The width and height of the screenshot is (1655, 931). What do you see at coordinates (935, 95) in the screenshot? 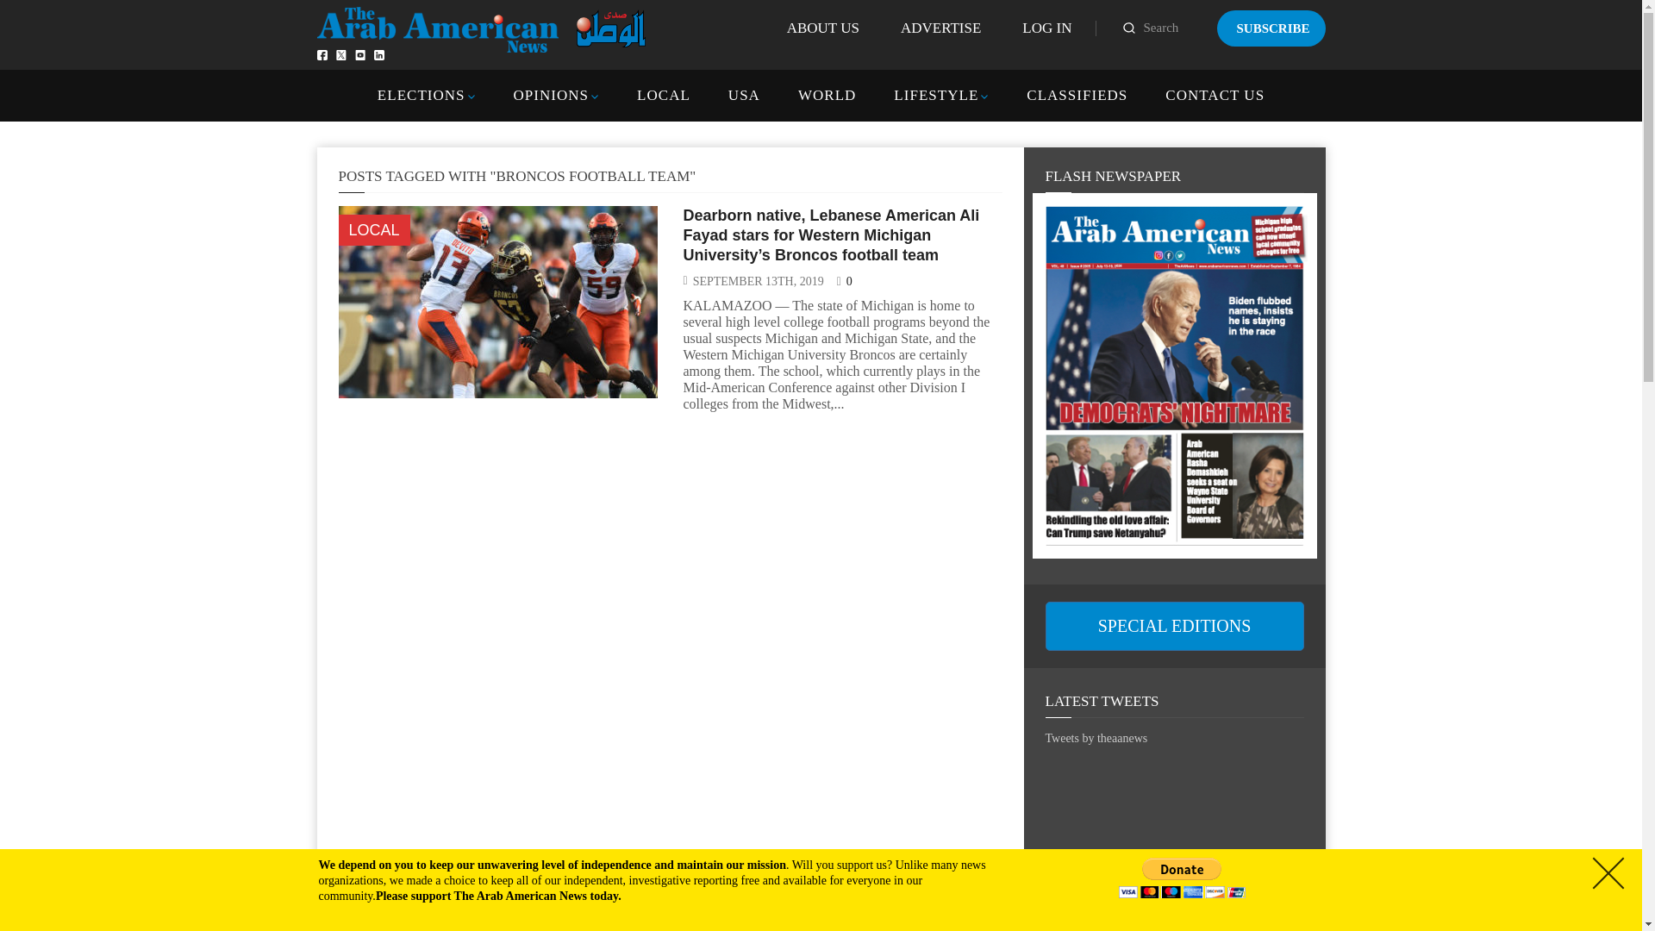
I see `LIFESTYLE` at bounding box center [935, 95].